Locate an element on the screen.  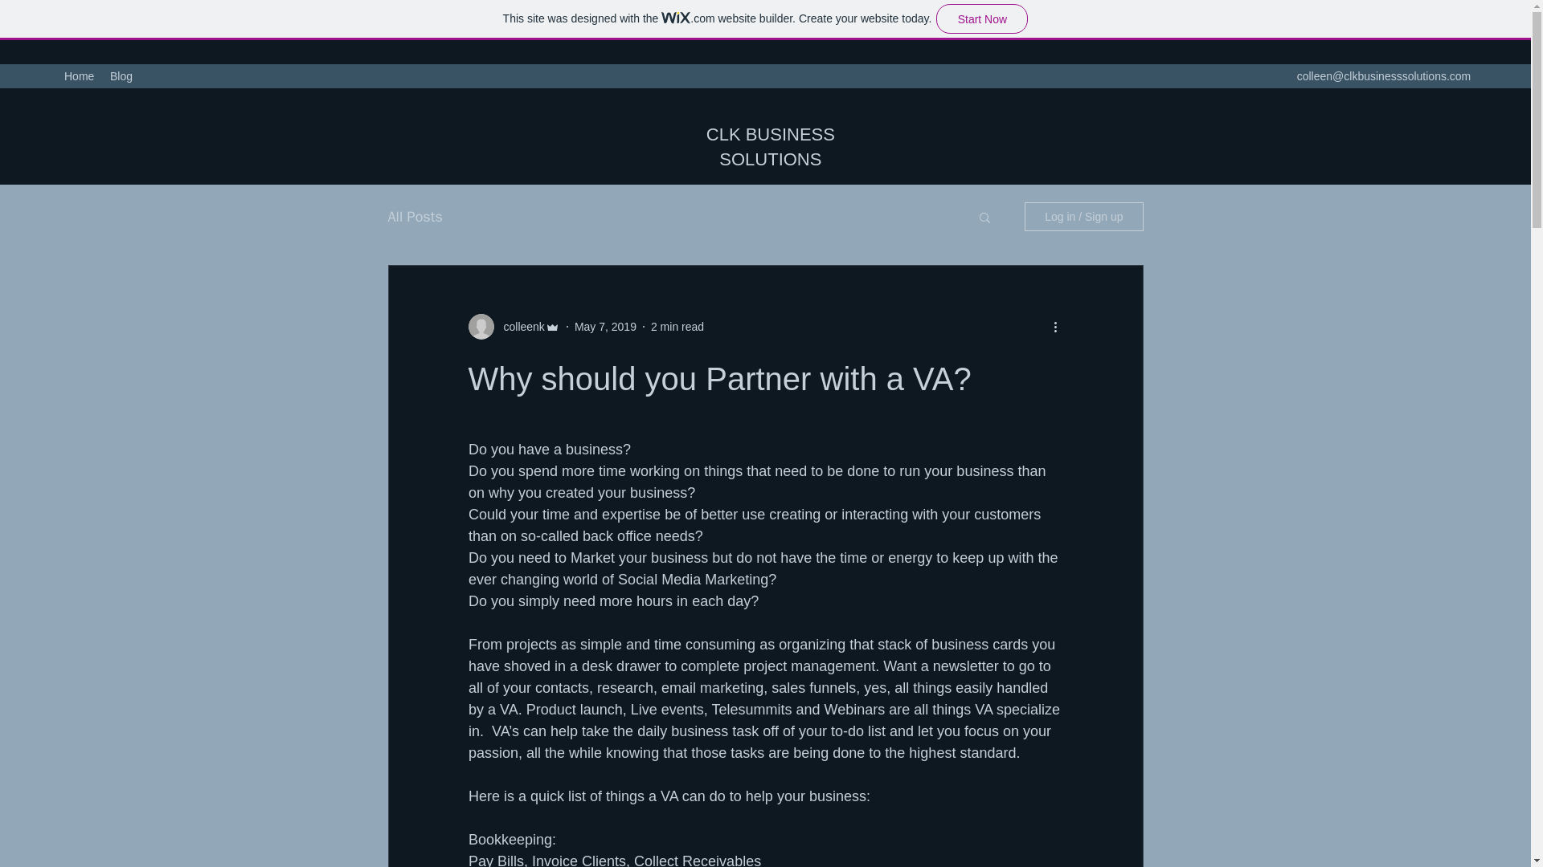
2 min read is located at coordinates (677, 326).